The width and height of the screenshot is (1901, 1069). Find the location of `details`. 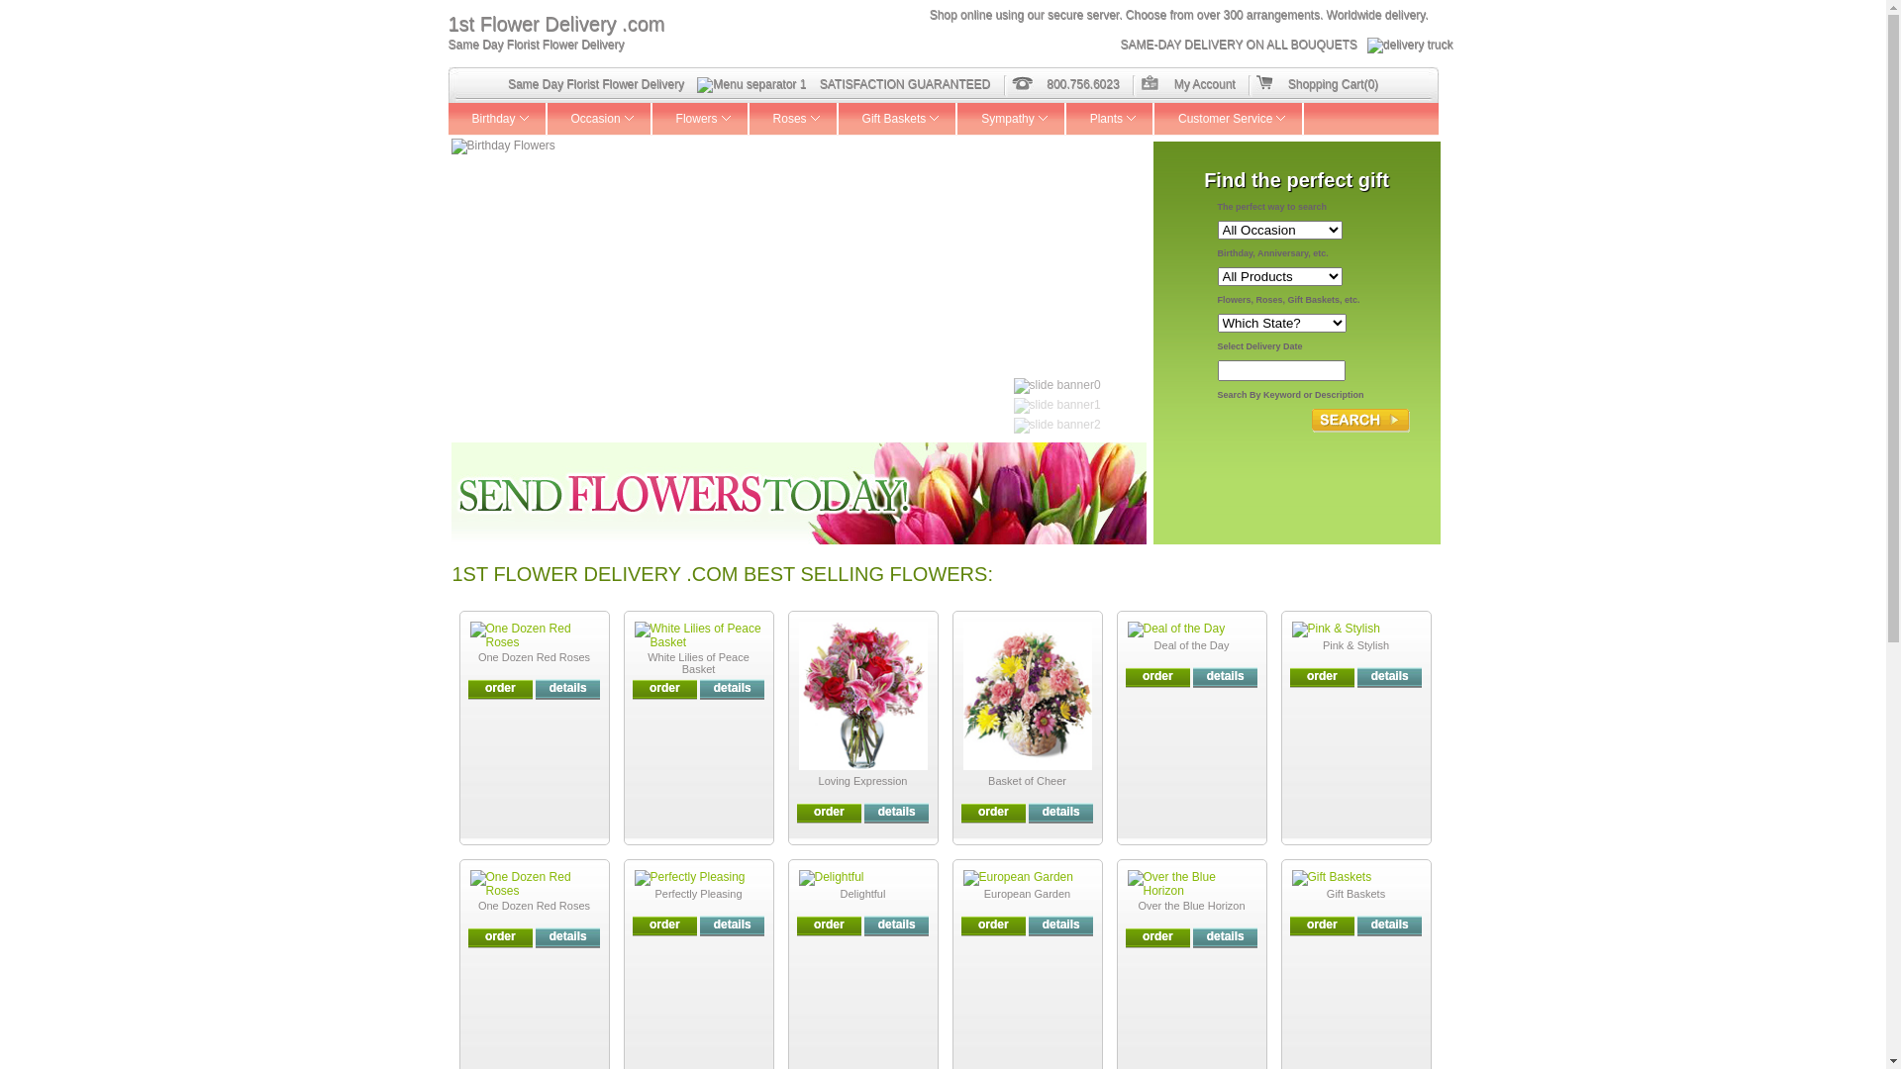

details is located at coordinates (1226, 676).